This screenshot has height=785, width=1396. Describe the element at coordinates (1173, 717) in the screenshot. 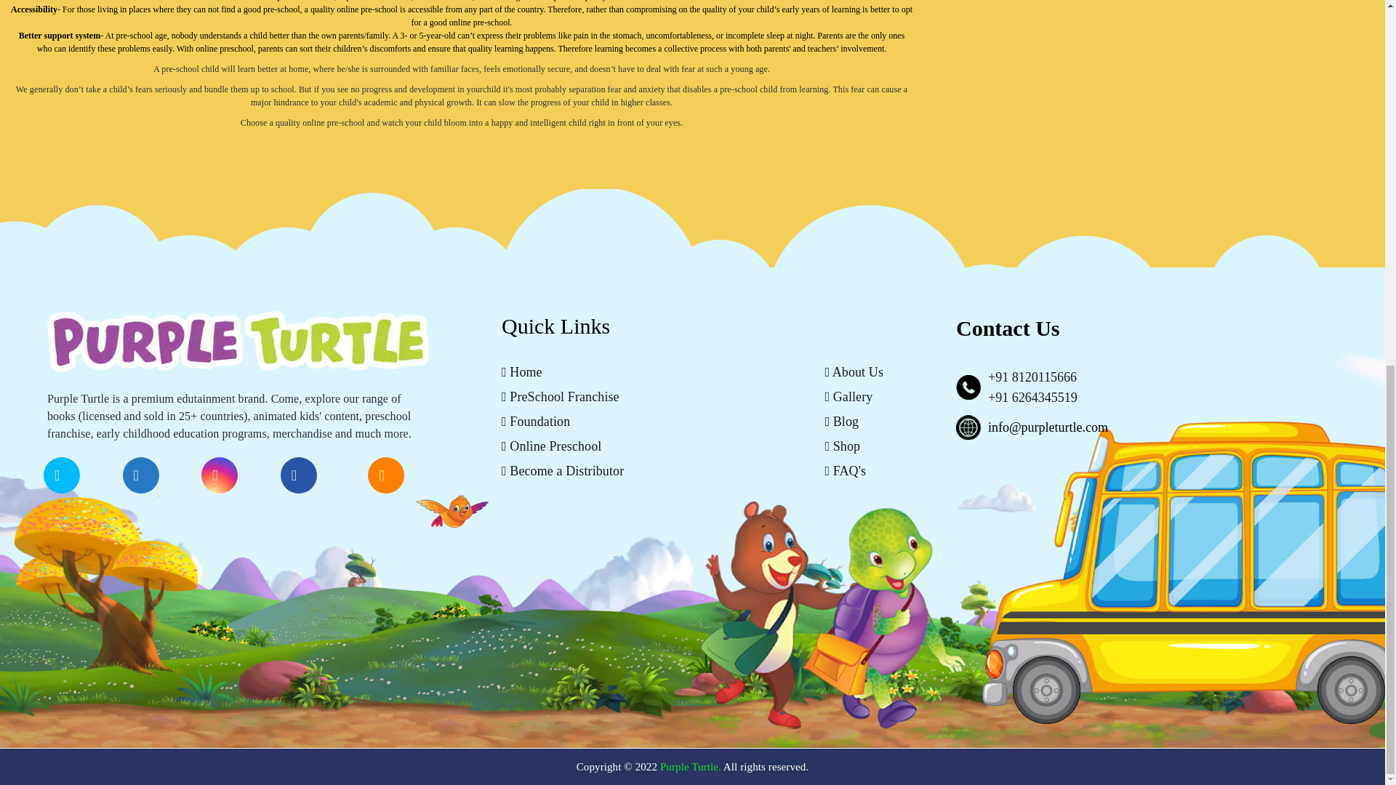

I see `Curriculum For Preschoolers In Home-Schooling` at that location.